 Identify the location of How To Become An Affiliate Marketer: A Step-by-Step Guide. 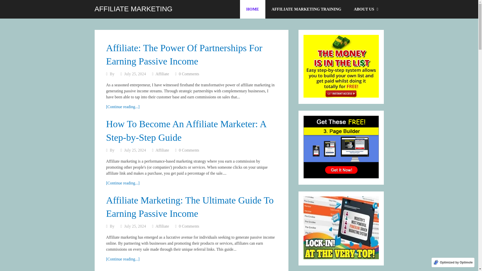
(186, 130).